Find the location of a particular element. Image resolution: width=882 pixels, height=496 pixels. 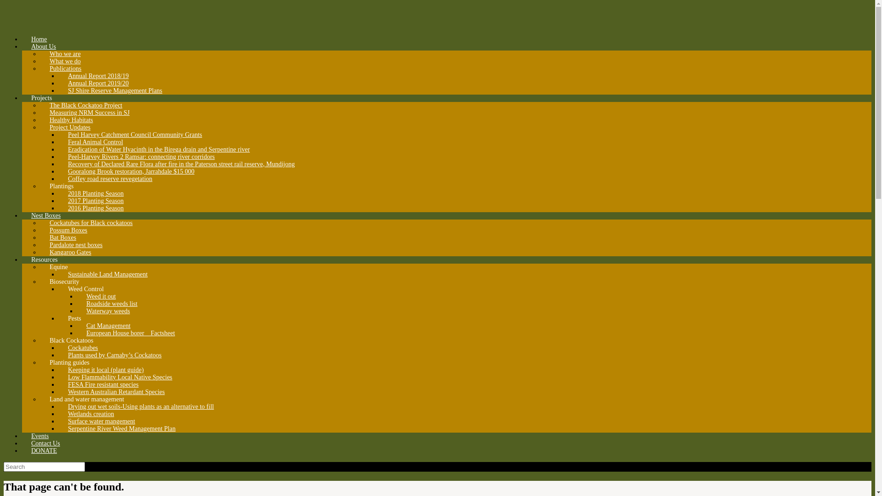

Resources is located at coordinates (45, 260).